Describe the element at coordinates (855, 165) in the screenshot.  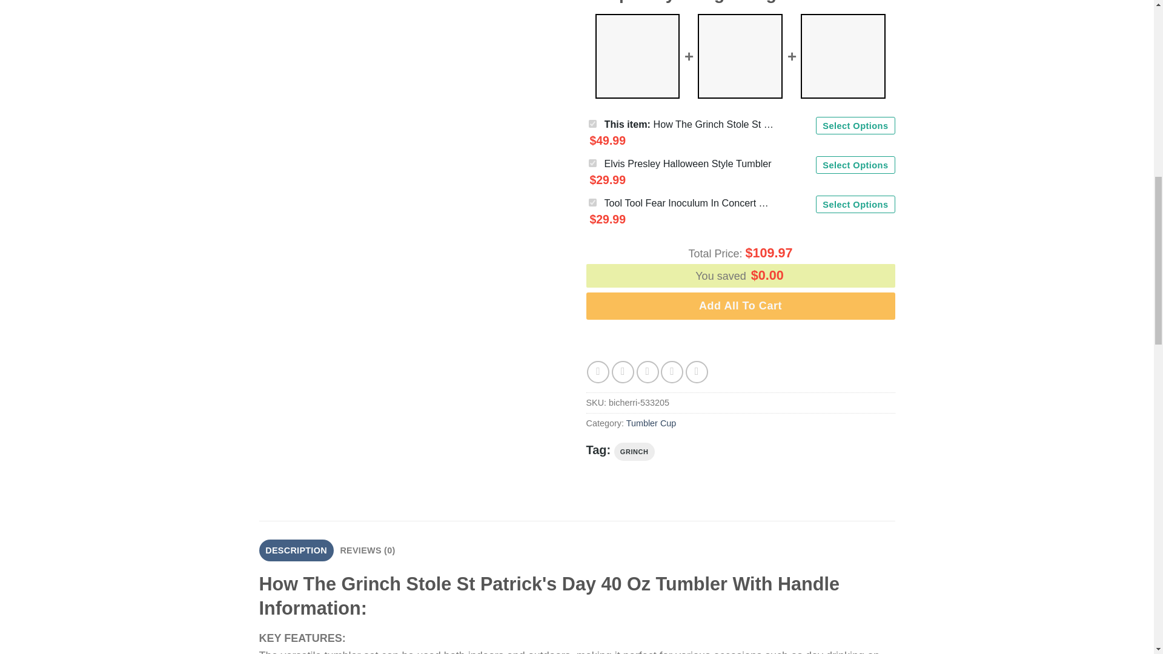
I see `Select Options` at that location.